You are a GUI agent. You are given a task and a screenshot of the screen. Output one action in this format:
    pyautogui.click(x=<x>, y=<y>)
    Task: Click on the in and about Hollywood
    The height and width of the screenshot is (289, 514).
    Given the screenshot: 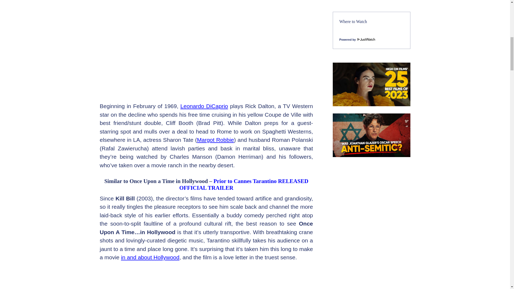 What is the action you would take?
    pyautogui.click(x=150, y=257)
    